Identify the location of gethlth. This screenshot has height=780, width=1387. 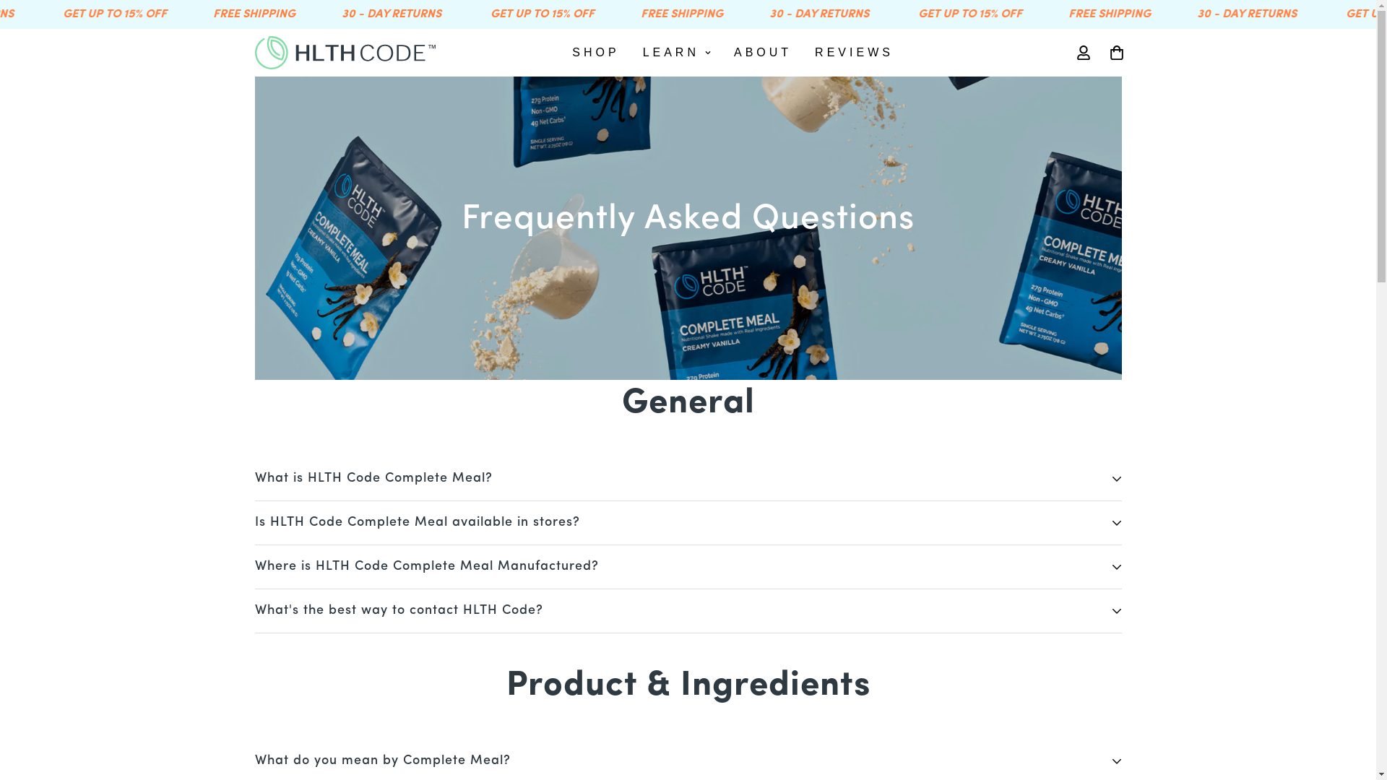
(345, 53).